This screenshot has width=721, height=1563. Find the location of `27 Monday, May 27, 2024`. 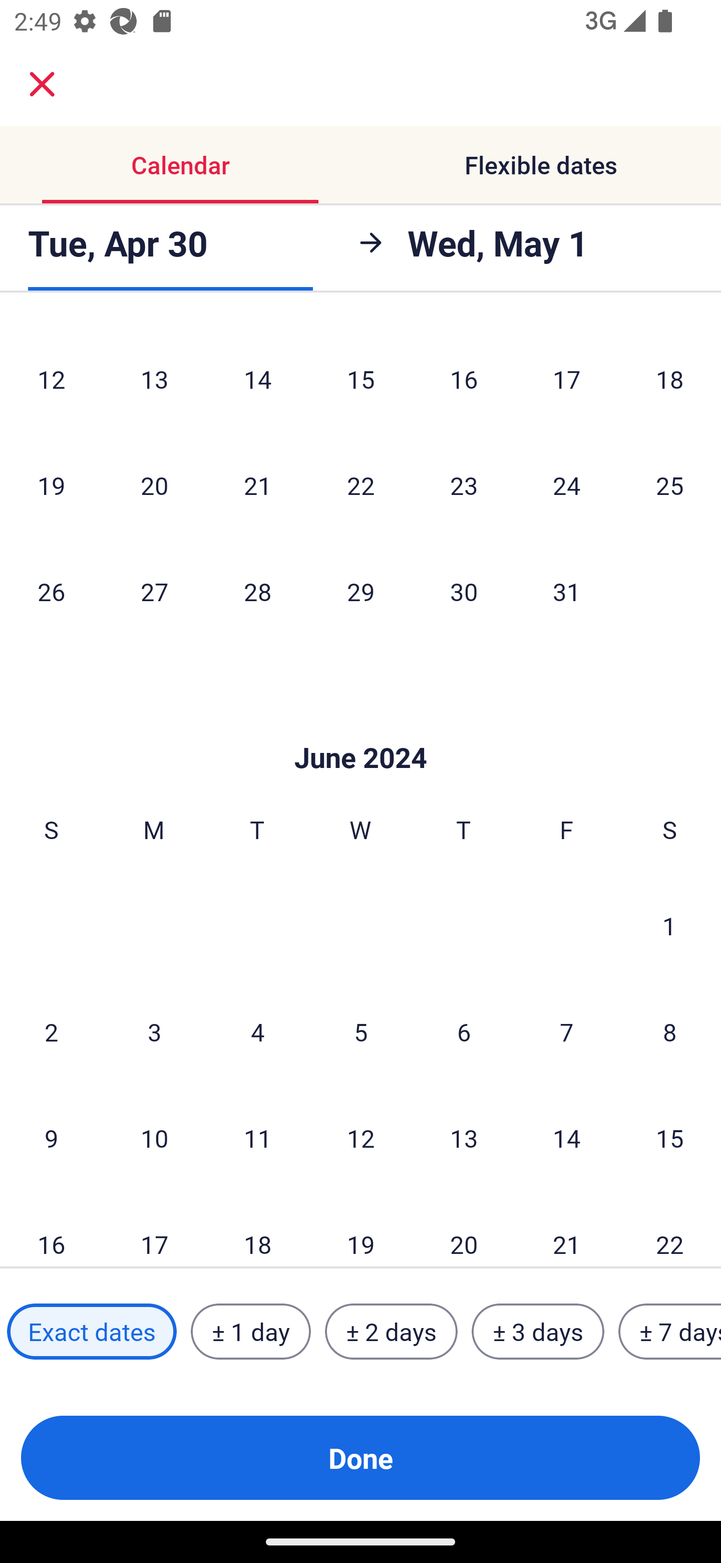

27 Monday, May 27, 2024 is located at coordinates (154, 591).